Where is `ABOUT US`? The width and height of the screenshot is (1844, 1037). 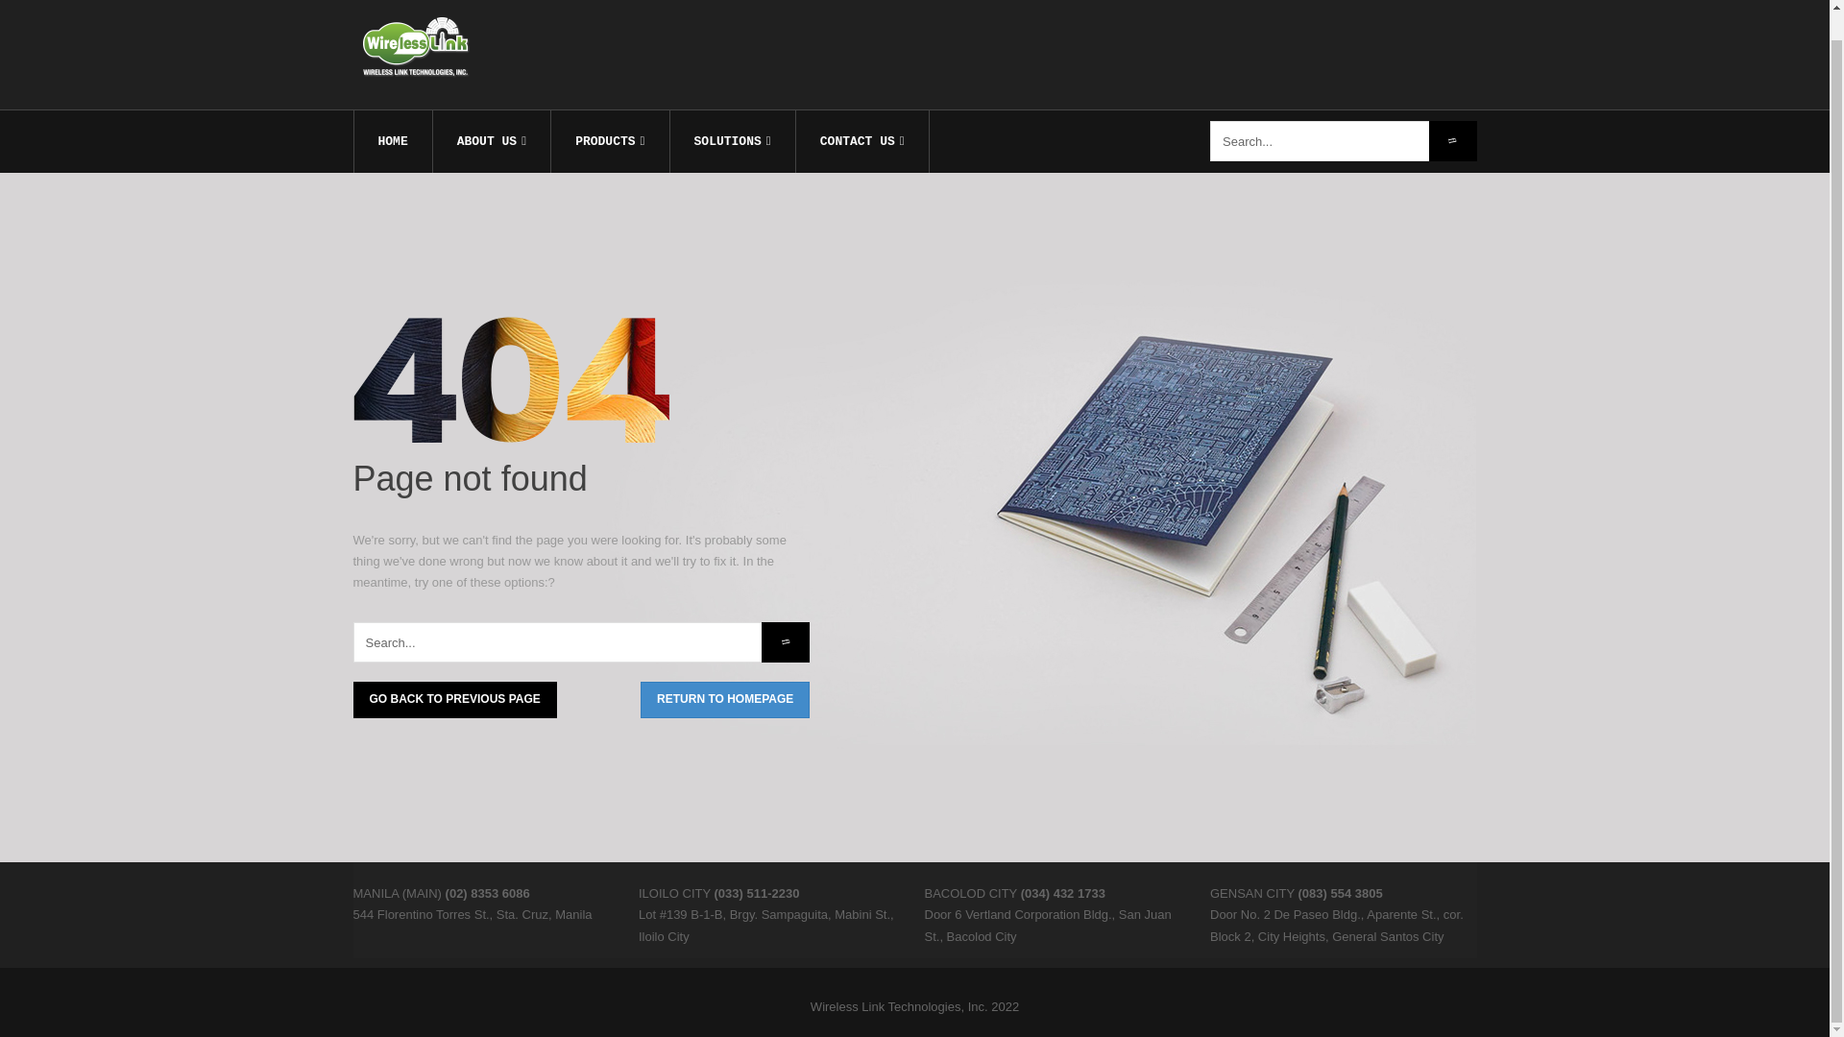 ABOUT US is located at coordinates (492, 141).